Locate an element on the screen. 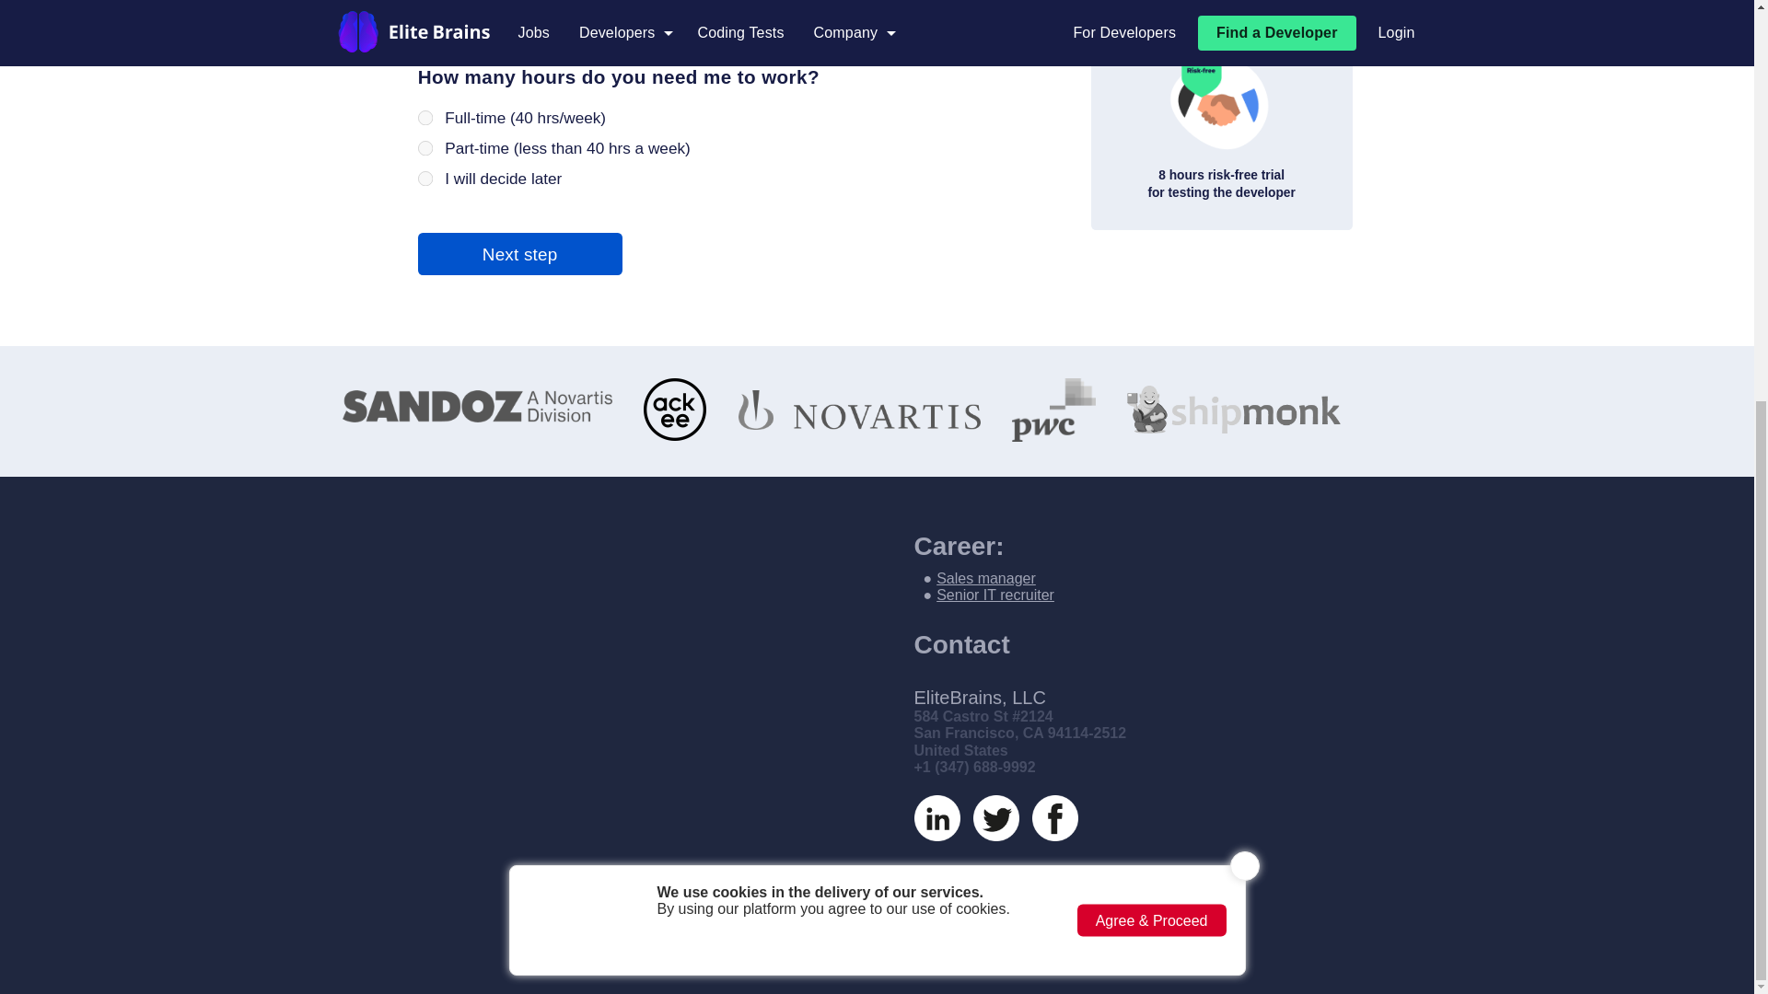  Sales manager is located at coordinates (986, 578).